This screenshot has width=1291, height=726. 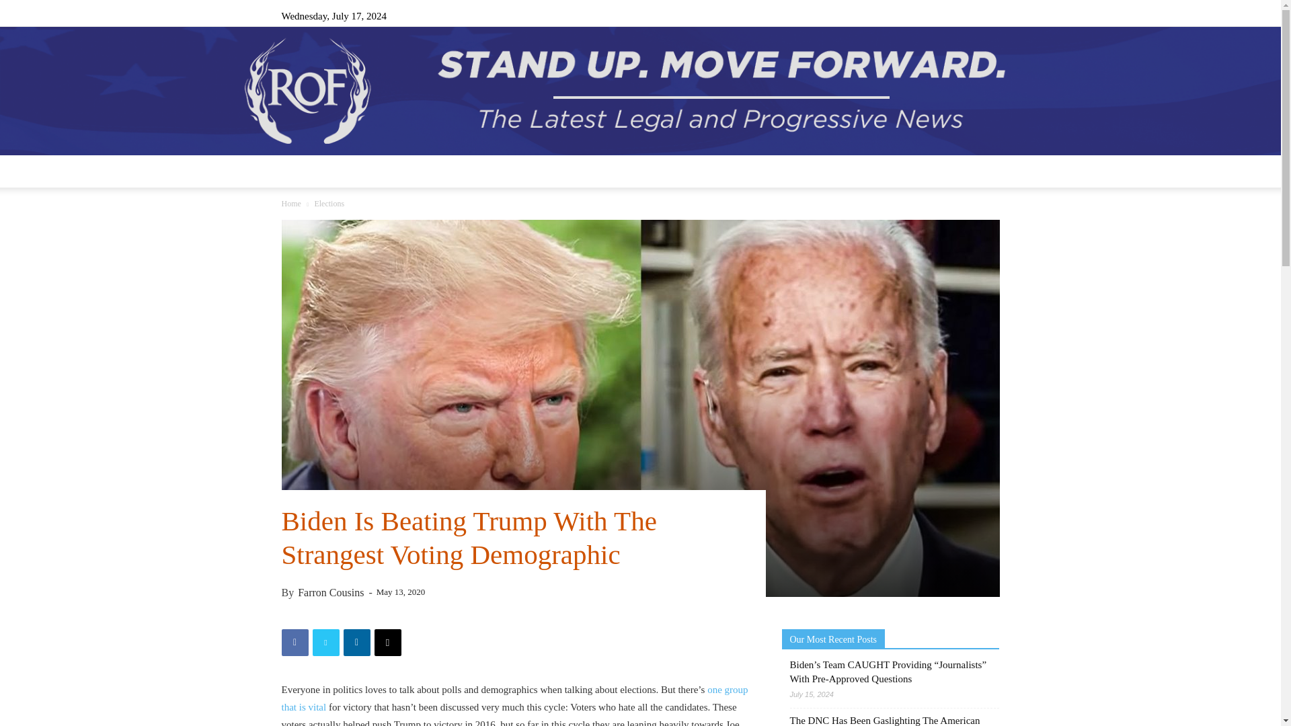 What do you see at coordinates (900, 15) in the screenshot?
I see `Facebook` at bounding box center [900, 15].